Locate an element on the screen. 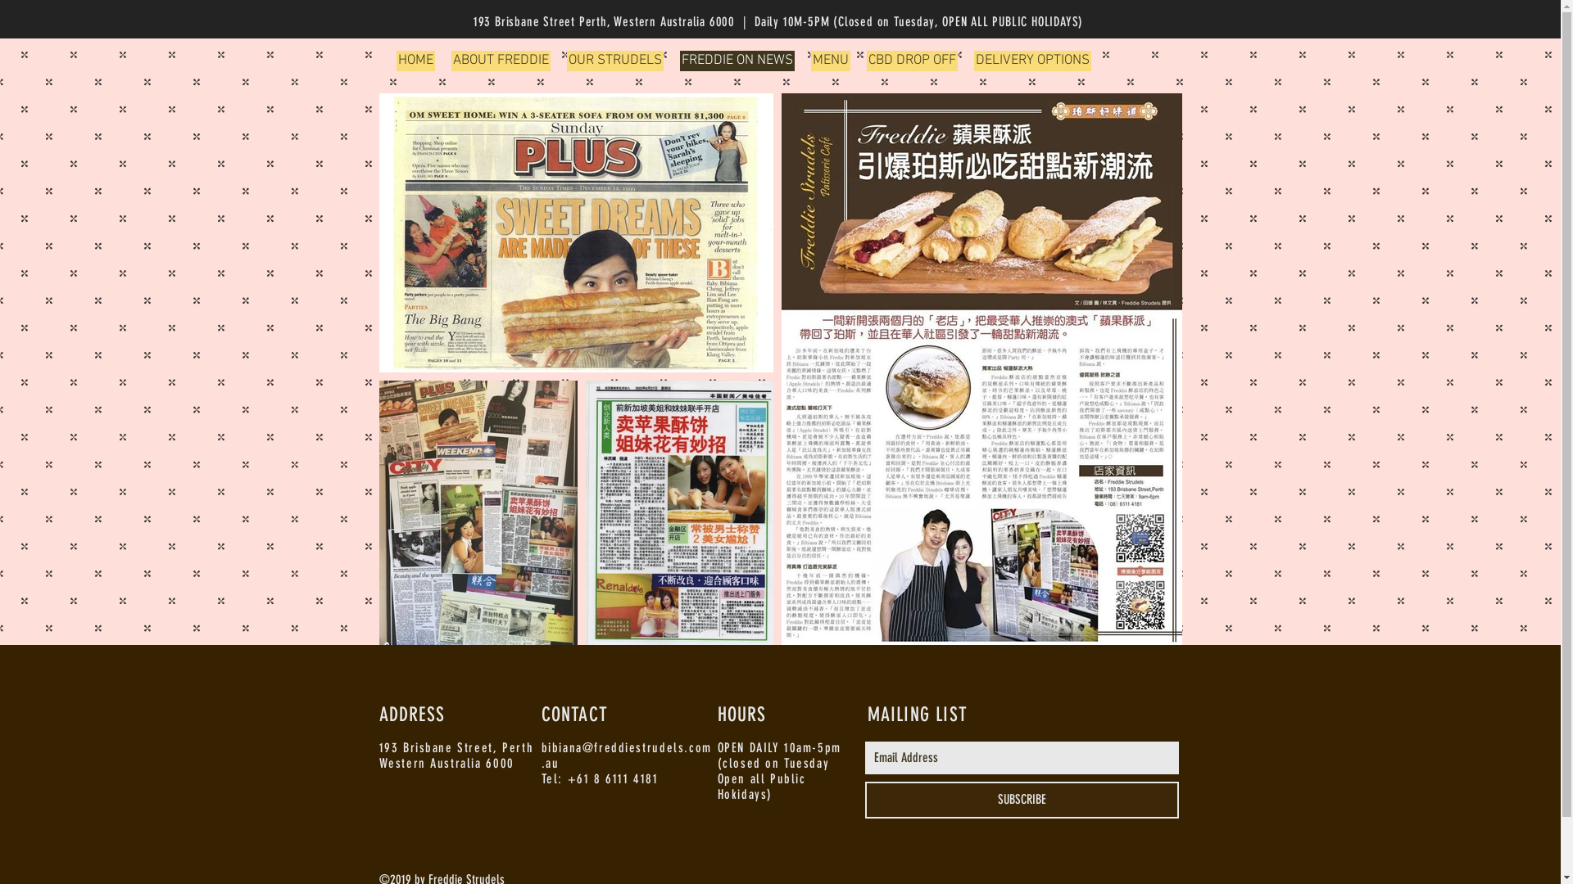 Image resolution: width=1573 pixels, height=884 pixels. SUBSCRIBE is located at coordinates (1022, 801).